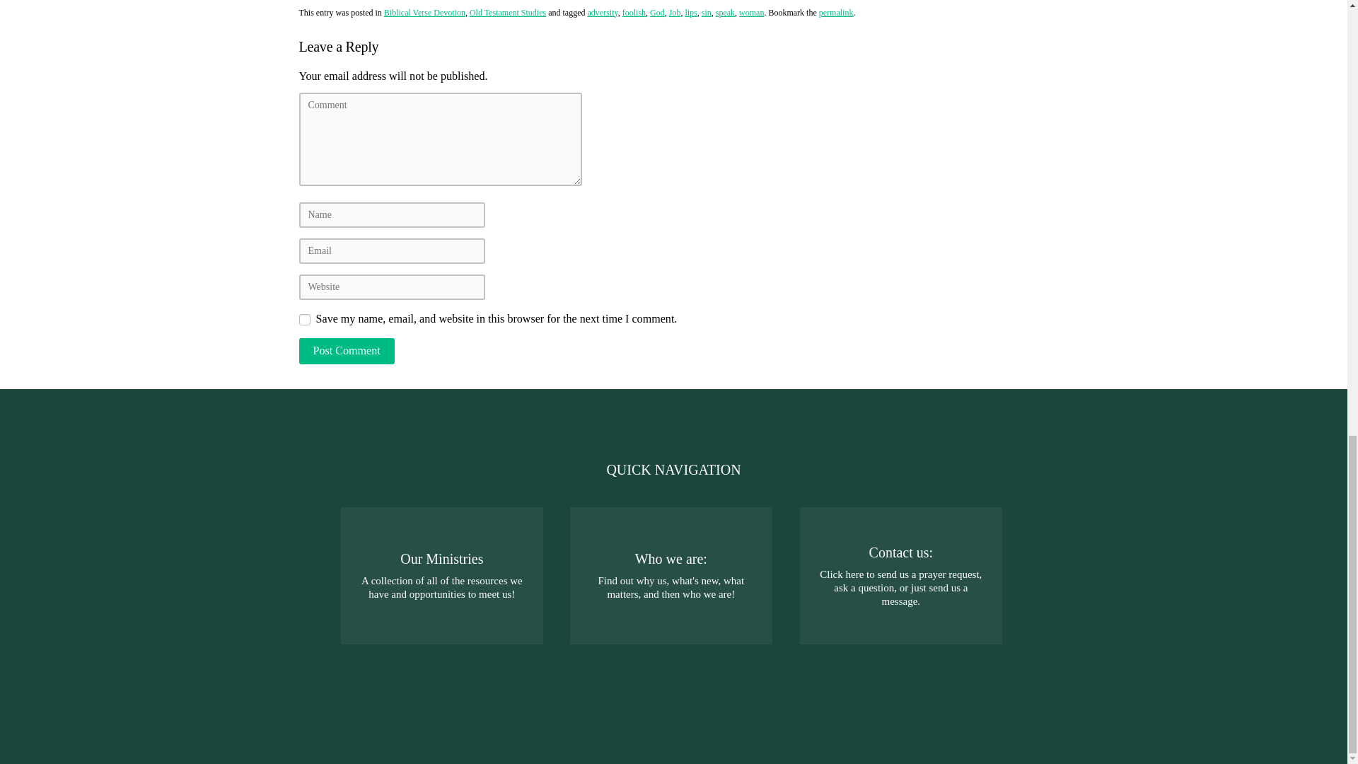  What do you see at coordinates (442, 576) in the screenshot?
I see `Our Ministries` at bounding box center [442, 576].